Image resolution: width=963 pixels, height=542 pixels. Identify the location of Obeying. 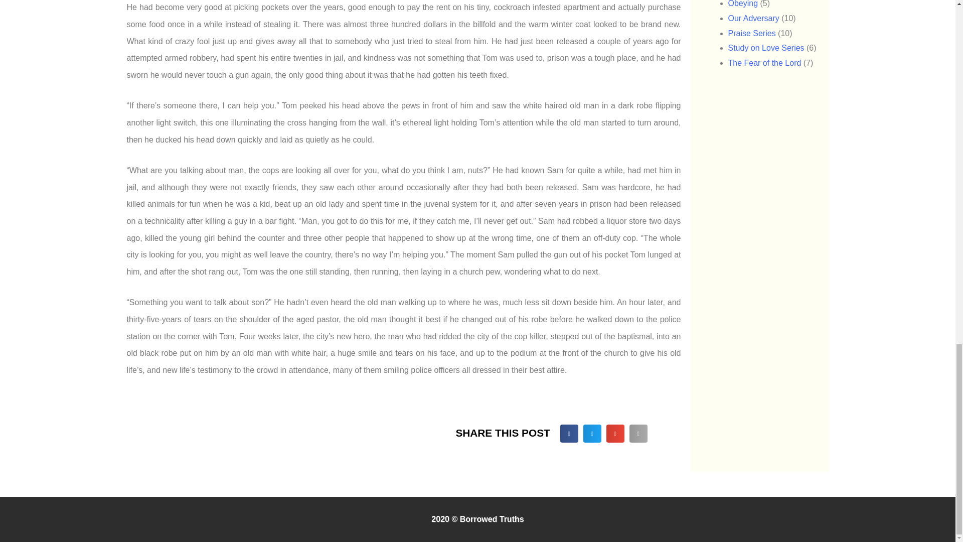
(743, 4).